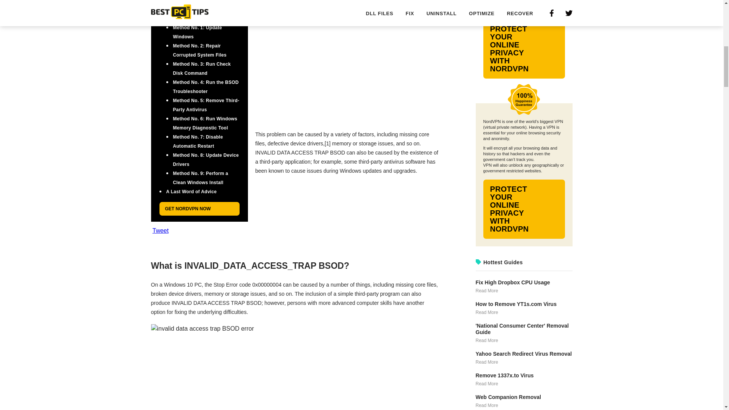 This screenshot has width=729, height=410. I want to click on Method No. 8: Update Device Drivers, so click(206, 159).